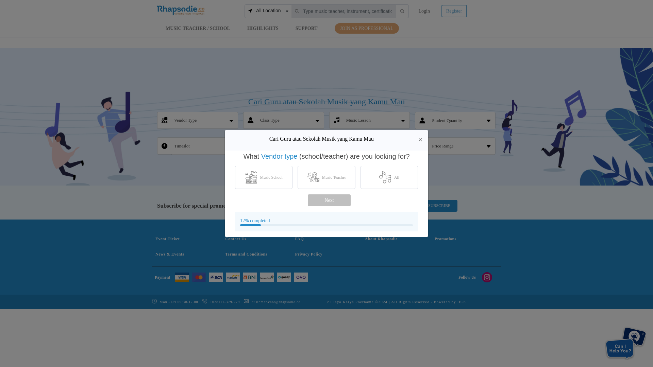  Describe the element at coordinates (268, 11) in the screenshot. I see `Class Type` at that location.